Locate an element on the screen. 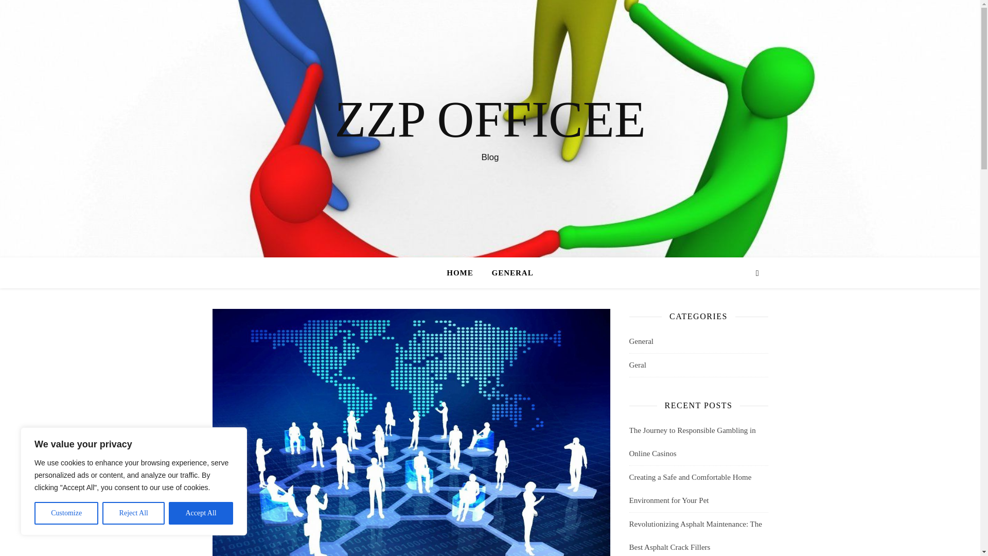 Image resolution: width=988 pixels, height=556 pixels. The Journey to Responsible Gambling in Online Casinos is located at coordinates (692, 442).